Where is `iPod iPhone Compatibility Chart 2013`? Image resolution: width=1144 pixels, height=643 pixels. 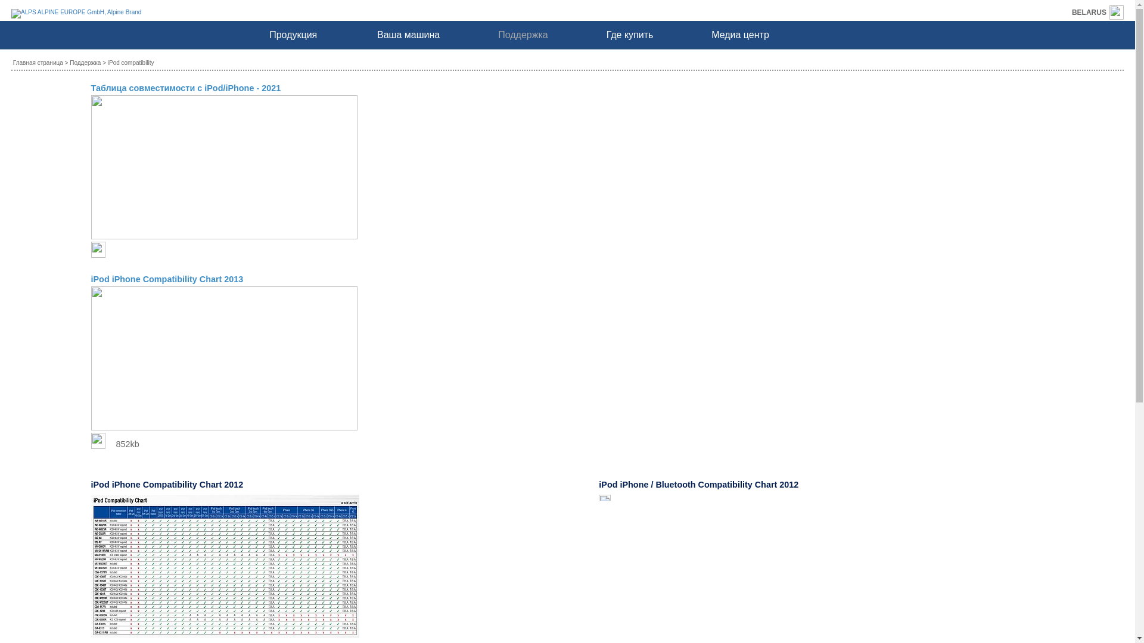 iPod iPhone Compatibility Chart 2013 is located at coordinates (167, 279).